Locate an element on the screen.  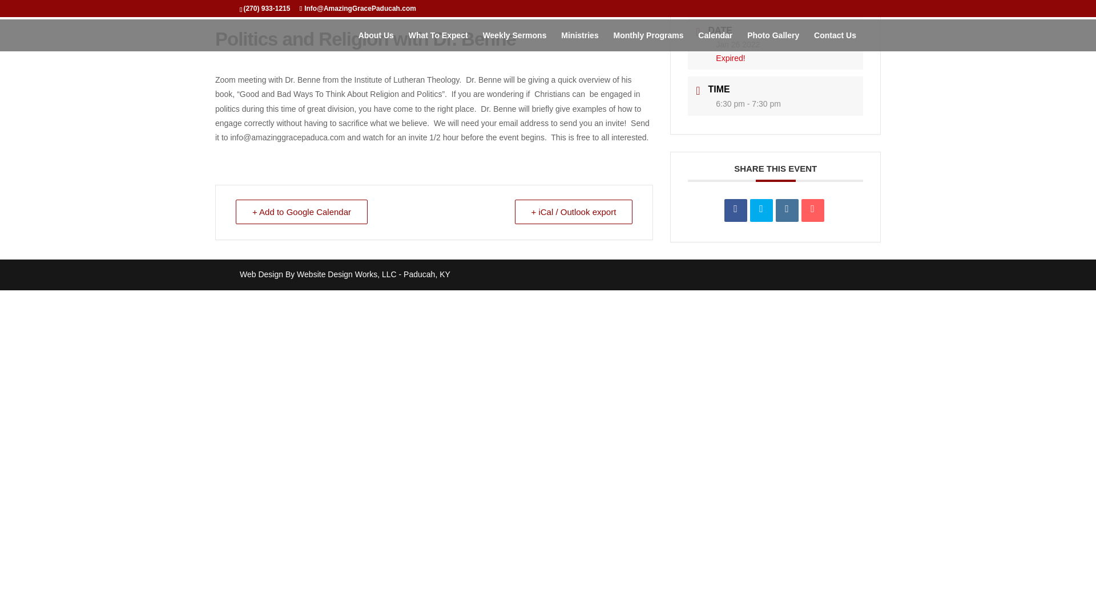
Tweet is located at coordinates (761, 210).